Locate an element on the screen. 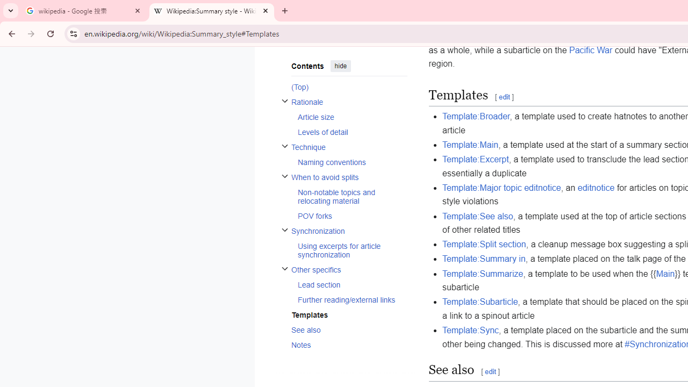 This screenshot has height=387, width=688. AutomationID: toc-Technique is located at coordinates (345, 155).